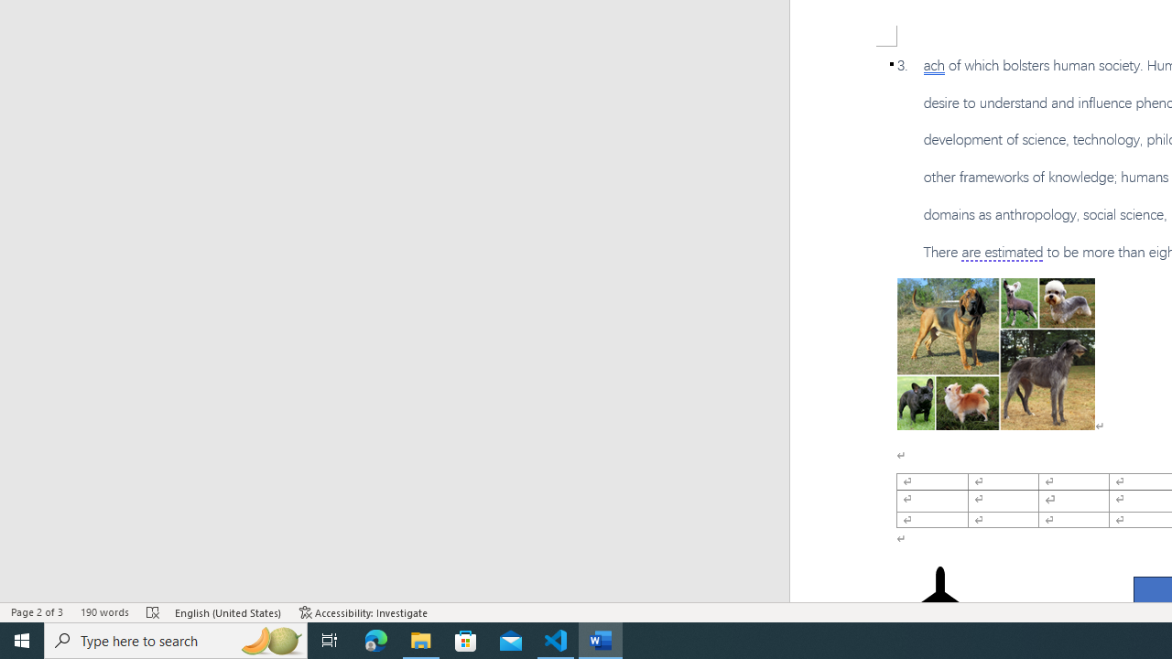  Describe the element at coordinates (37, 611) in the screenshot. I see `Page Number Page 2 of 3` at that location.